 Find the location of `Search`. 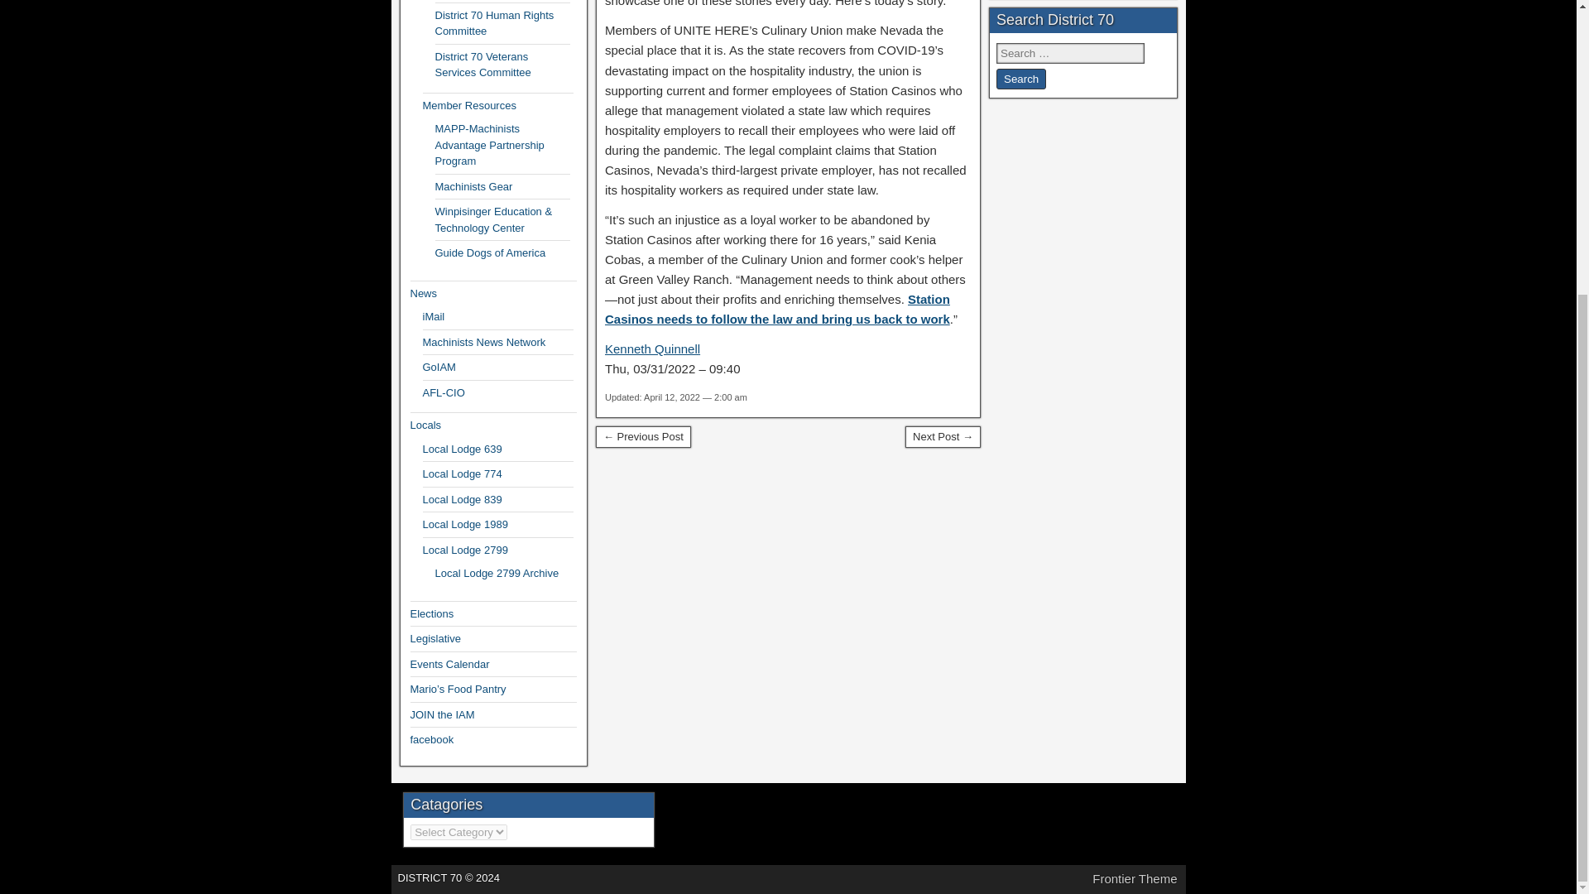

Search is located at coordinates (1020, 79).